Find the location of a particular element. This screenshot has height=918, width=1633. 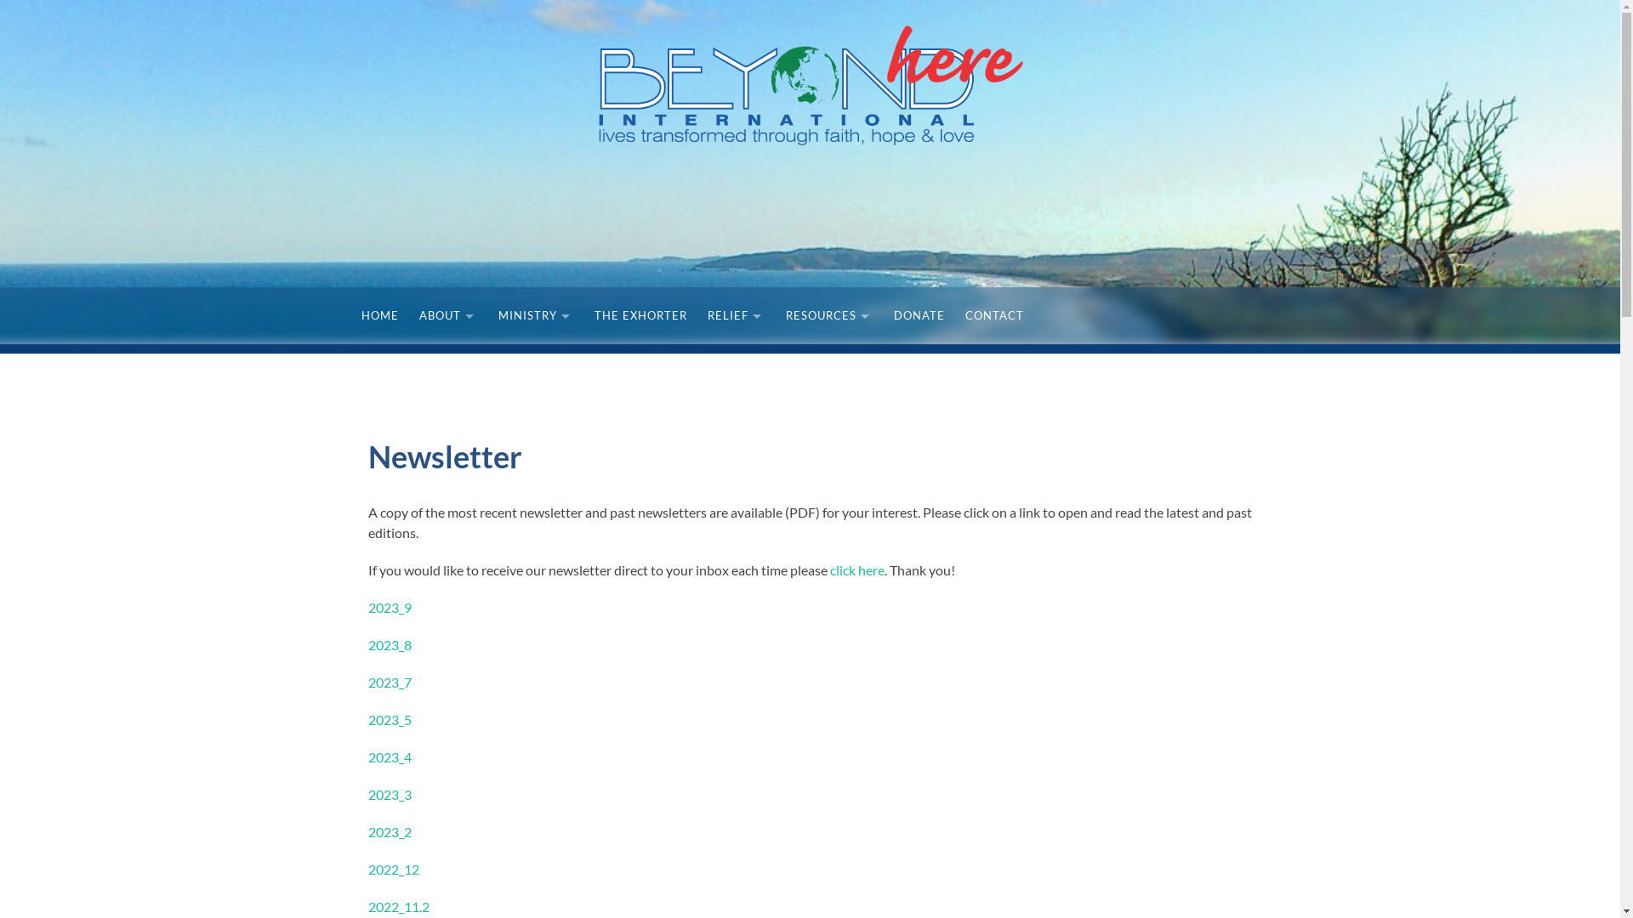

MINISTRY is located at coordinates (536, 316).